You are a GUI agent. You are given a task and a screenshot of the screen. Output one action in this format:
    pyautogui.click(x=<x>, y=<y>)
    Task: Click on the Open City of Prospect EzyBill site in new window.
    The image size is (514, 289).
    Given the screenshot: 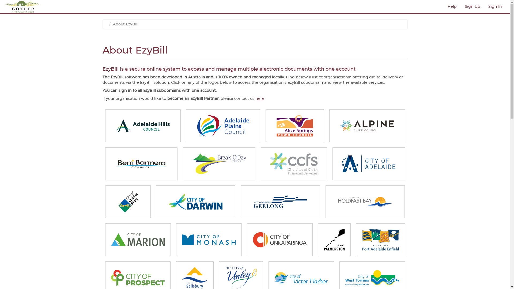 What is the action you would take?
    pyautogui.click(x=138, y=278)
    